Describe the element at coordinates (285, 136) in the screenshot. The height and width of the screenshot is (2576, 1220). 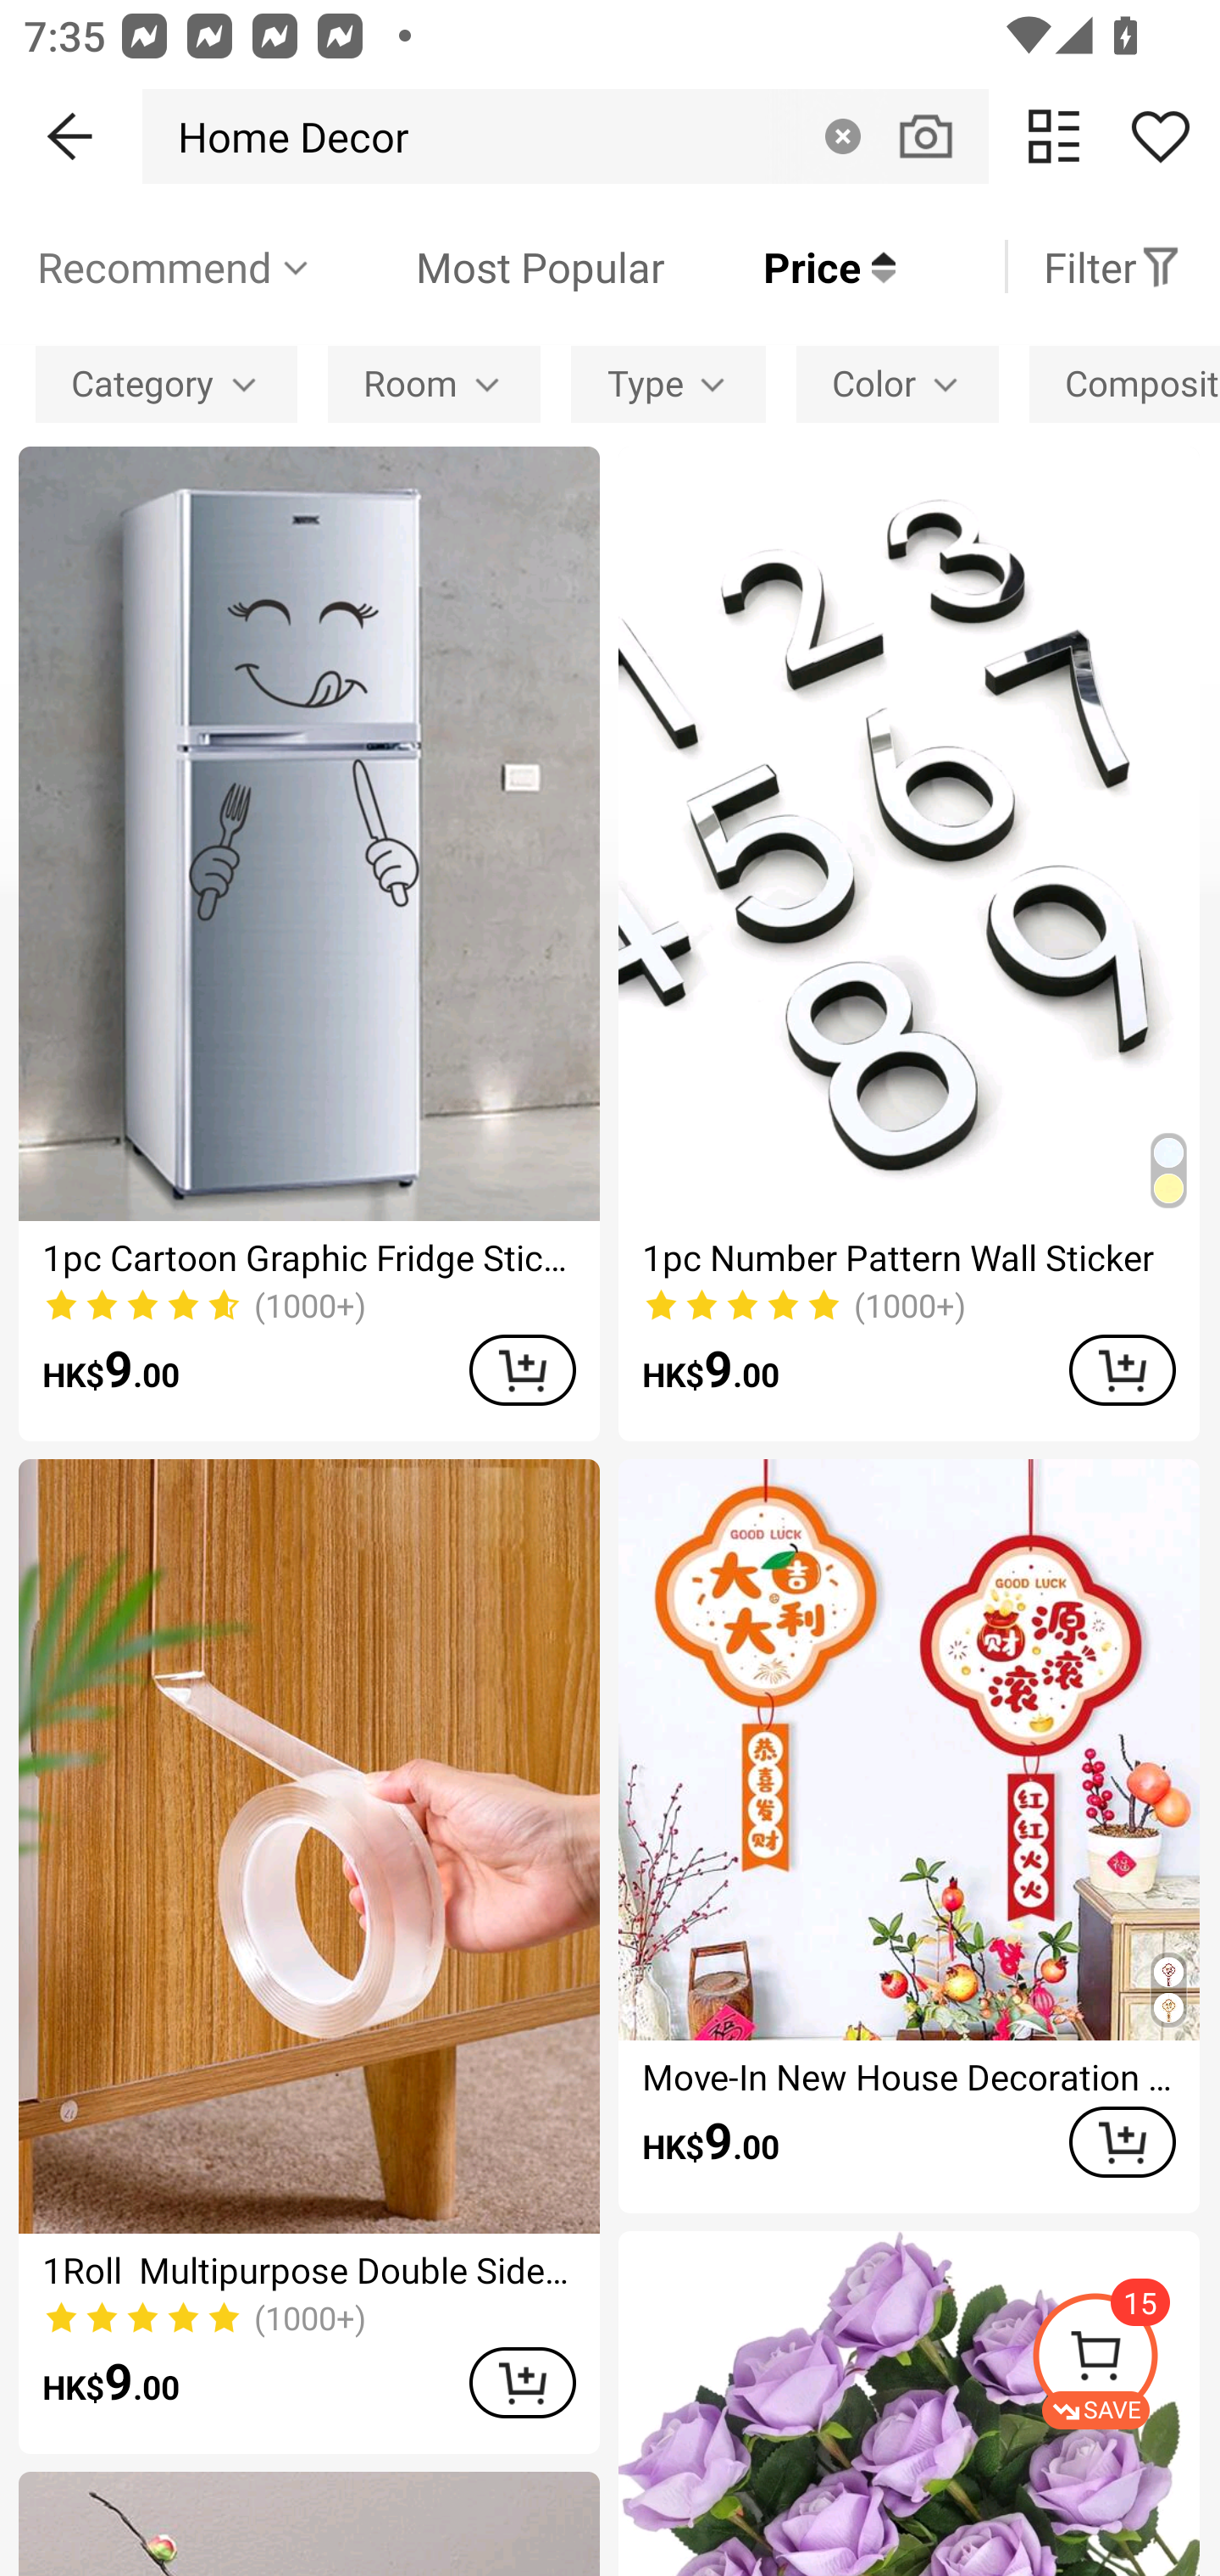
I see `Home Decor` at that location.